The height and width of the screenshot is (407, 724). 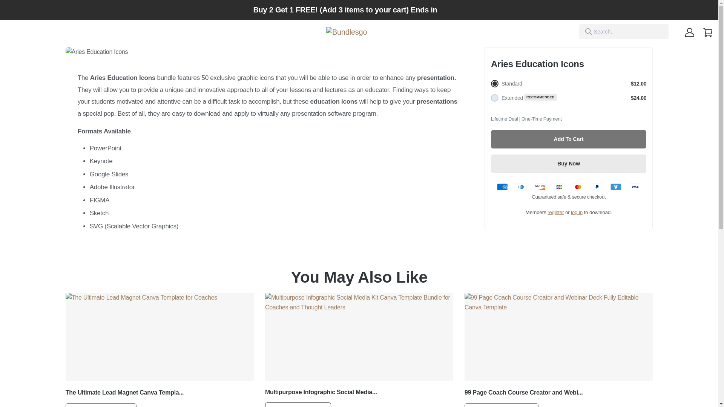 I want to click on American Express, so click(x=502, y=187).